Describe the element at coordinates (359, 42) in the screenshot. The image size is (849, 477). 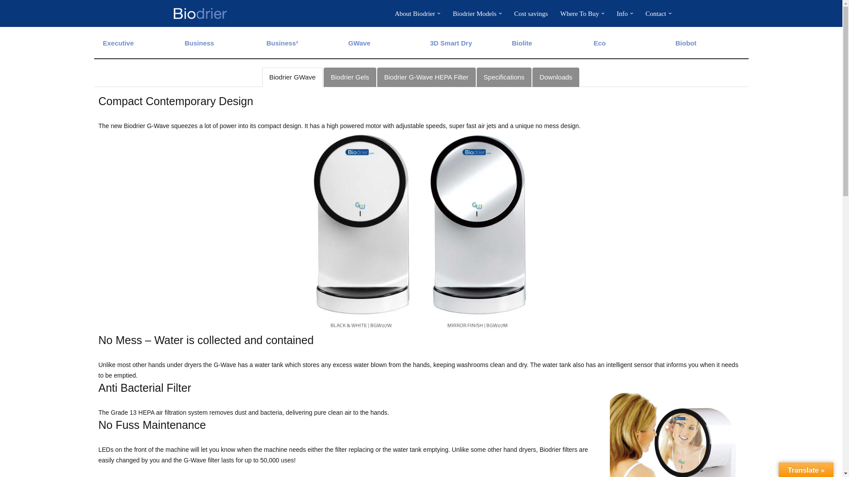
I see `Biodrier GWave` at that location.